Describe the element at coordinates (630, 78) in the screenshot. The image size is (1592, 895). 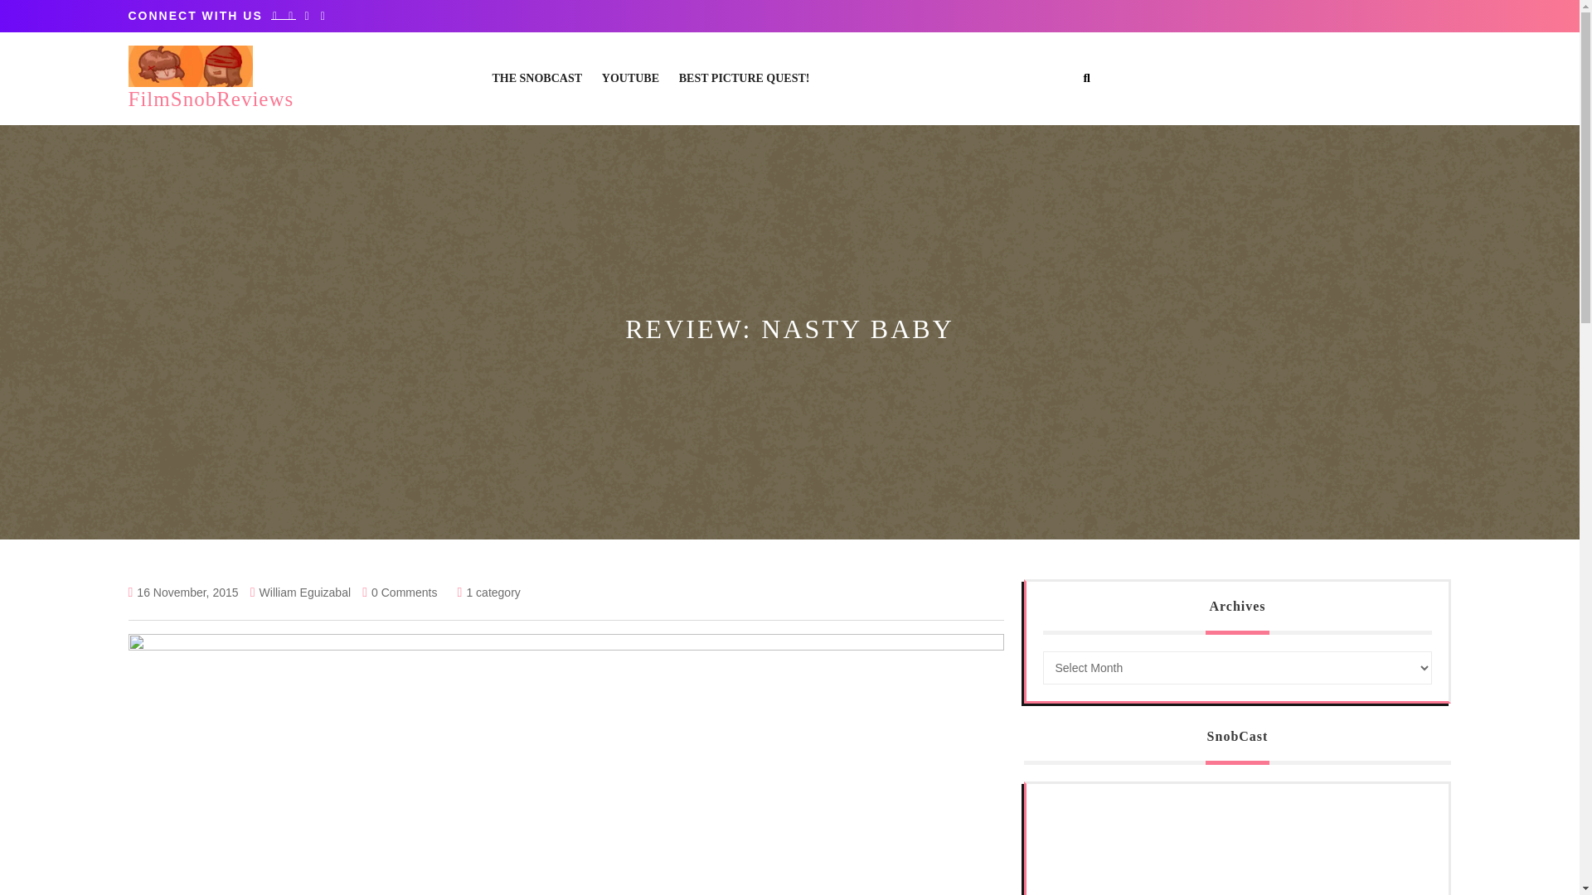
I see `YOUTUBE` at that location.